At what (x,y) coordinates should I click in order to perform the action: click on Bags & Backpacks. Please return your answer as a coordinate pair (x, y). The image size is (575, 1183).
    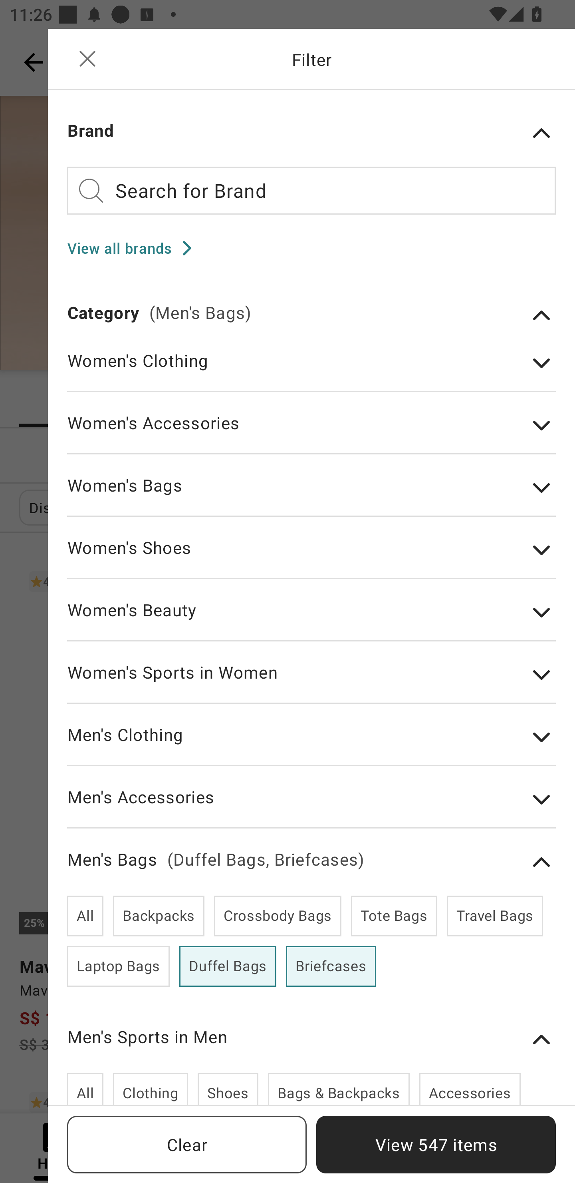
    Looking at the image, I should click on (339, 1089).